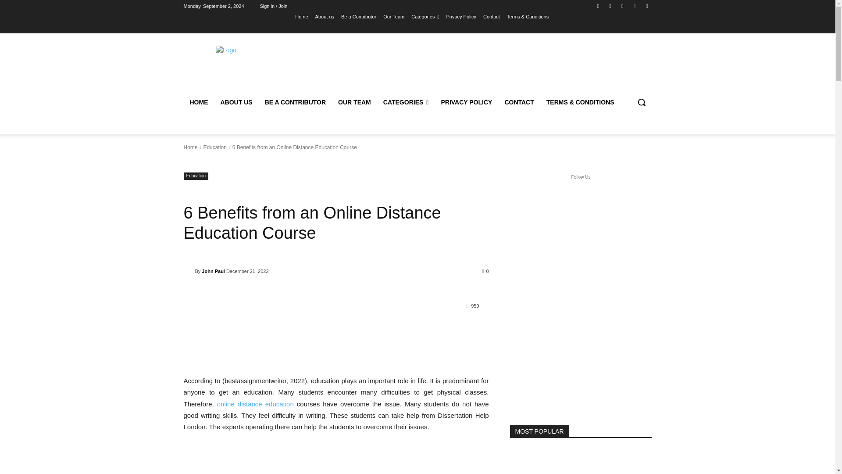  I want to click on Privacy Policy, so click(460, 16).